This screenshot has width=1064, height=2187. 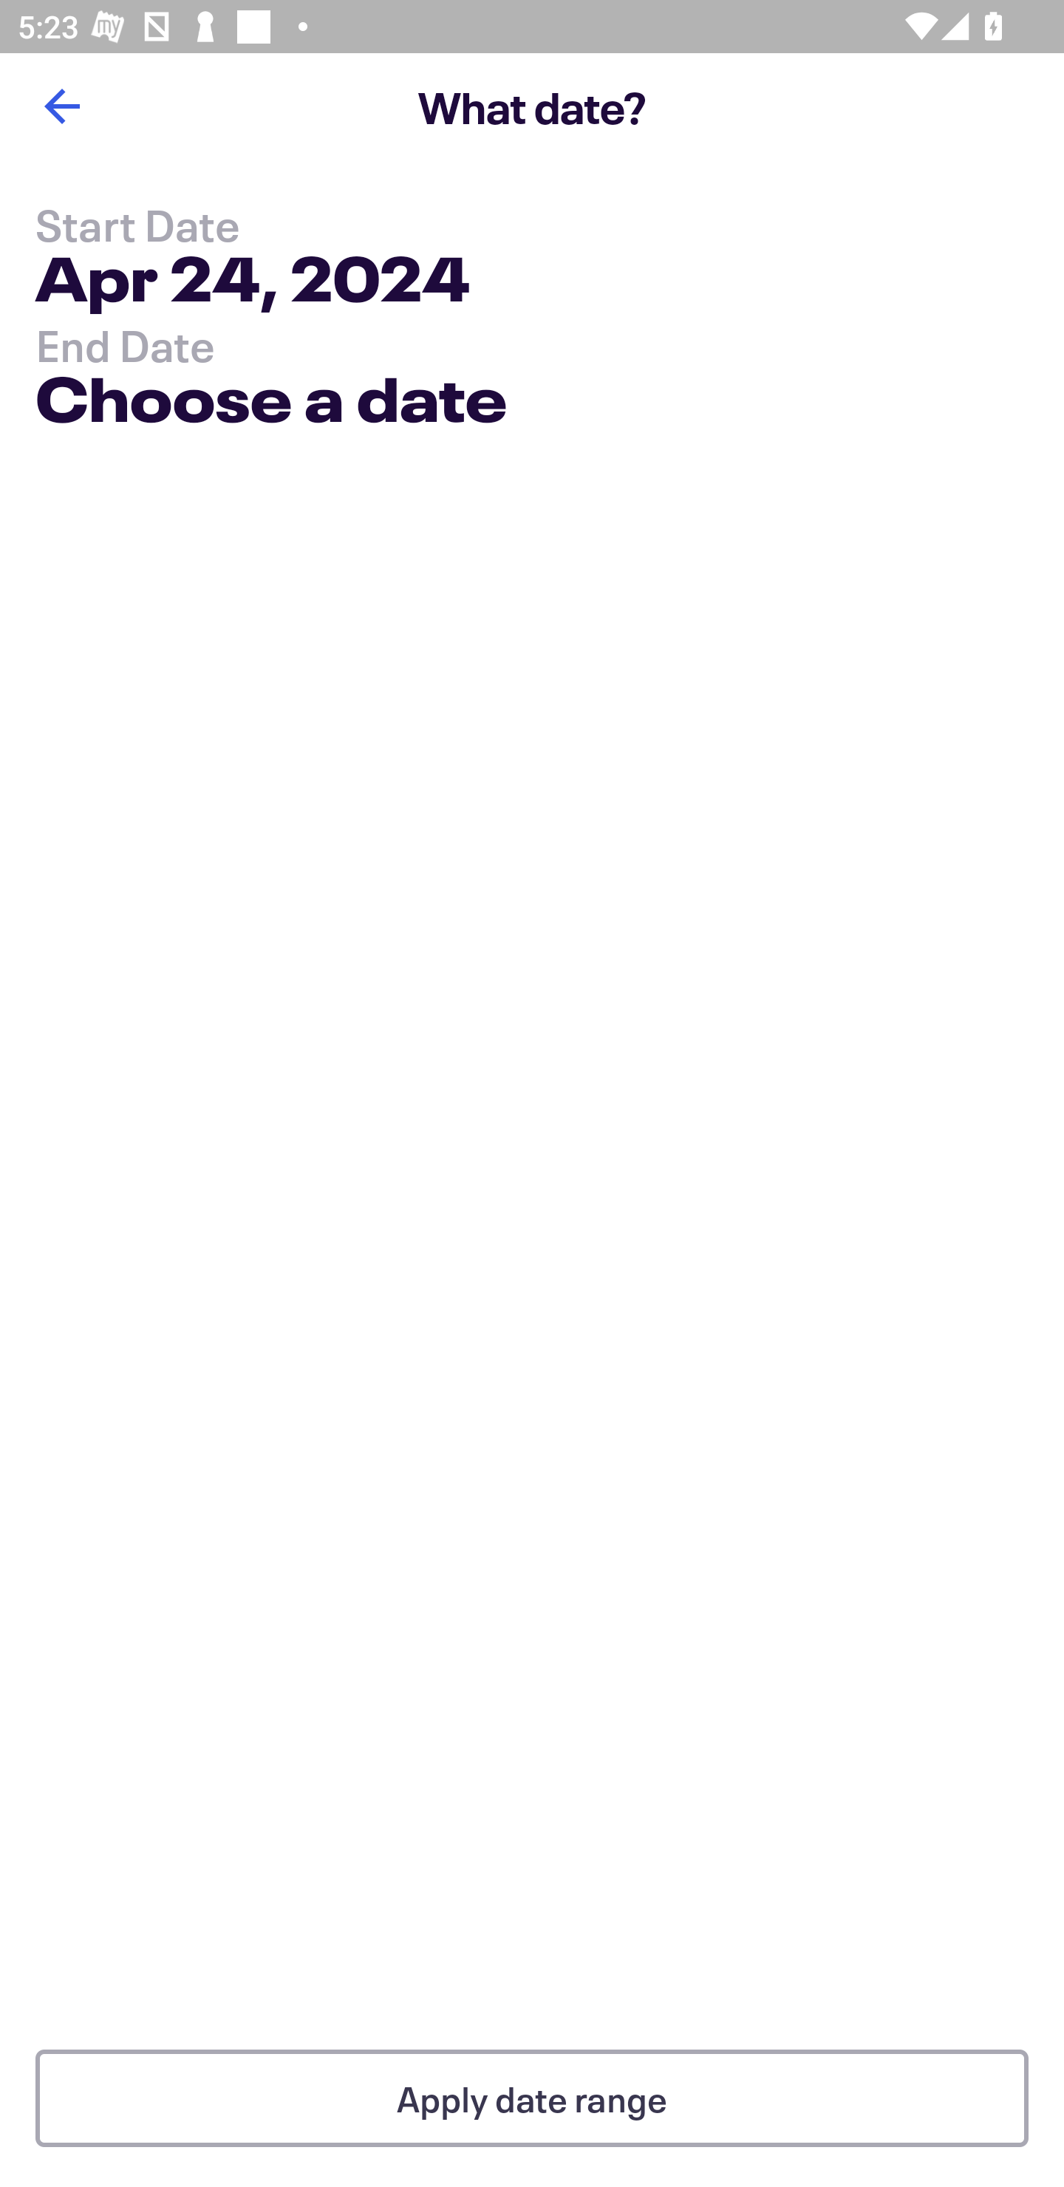 I want to click on Back button, so click(x=61, y=106).